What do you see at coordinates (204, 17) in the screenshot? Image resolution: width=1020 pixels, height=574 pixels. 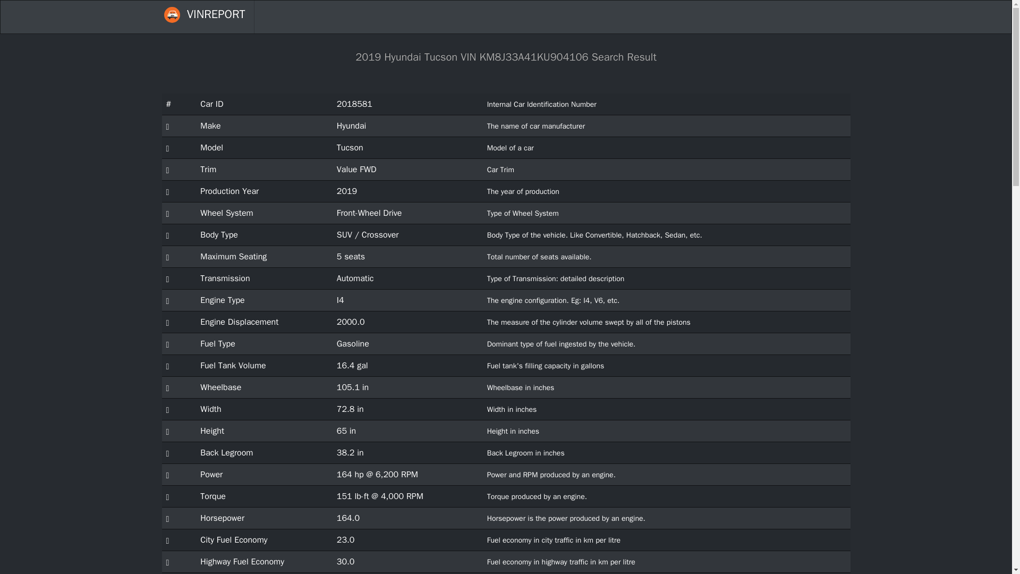 I see `VinReport.ME` at bounding box center [204, 17].